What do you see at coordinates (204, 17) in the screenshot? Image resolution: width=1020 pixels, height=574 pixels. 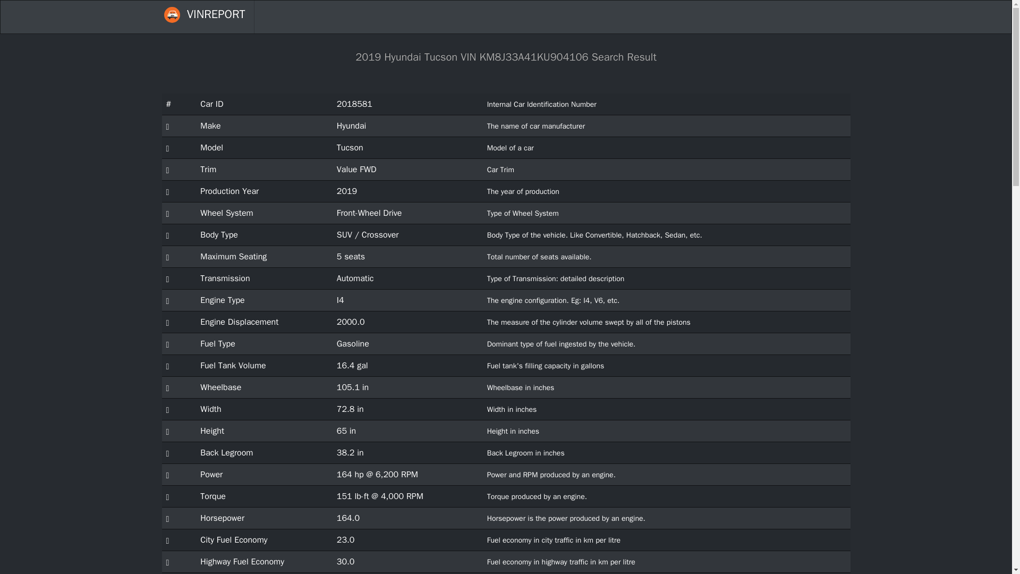 I see `VinReport.ME` at bounding box center [204, 17].